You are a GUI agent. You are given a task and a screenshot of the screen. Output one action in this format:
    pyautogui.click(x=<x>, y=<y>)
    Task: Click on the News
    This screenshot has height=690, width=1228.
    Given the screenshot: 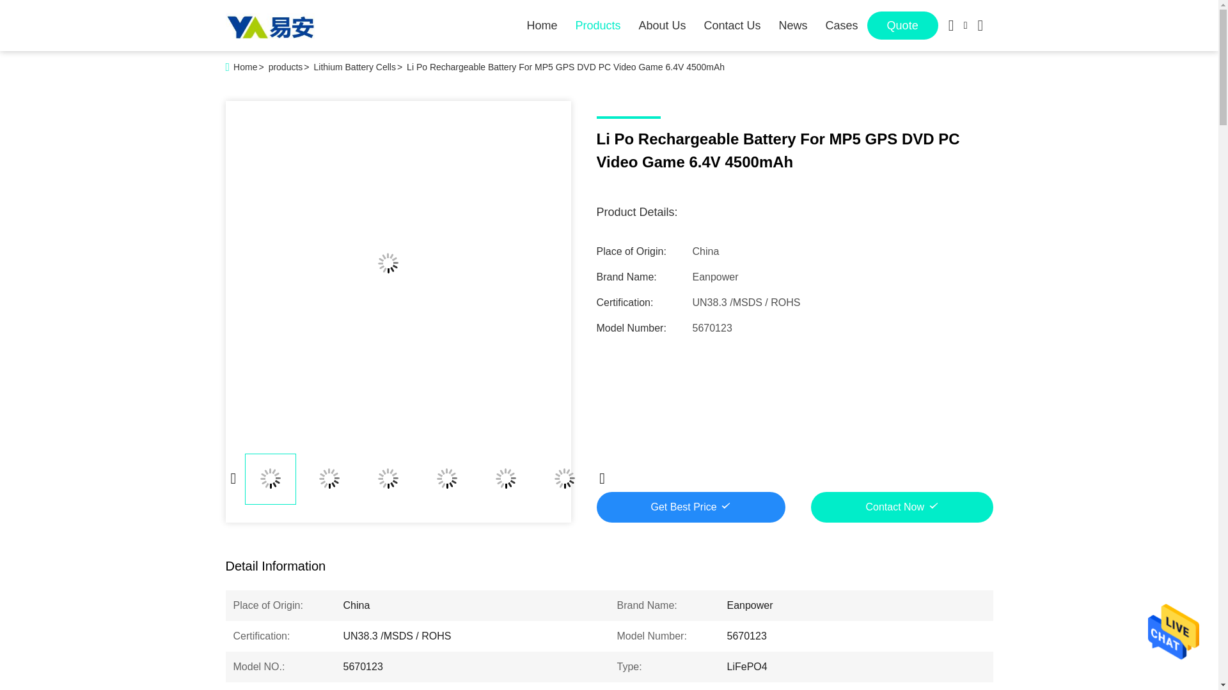 What is the action you would take?
    pyautogui.click(x=793, y=26)
    